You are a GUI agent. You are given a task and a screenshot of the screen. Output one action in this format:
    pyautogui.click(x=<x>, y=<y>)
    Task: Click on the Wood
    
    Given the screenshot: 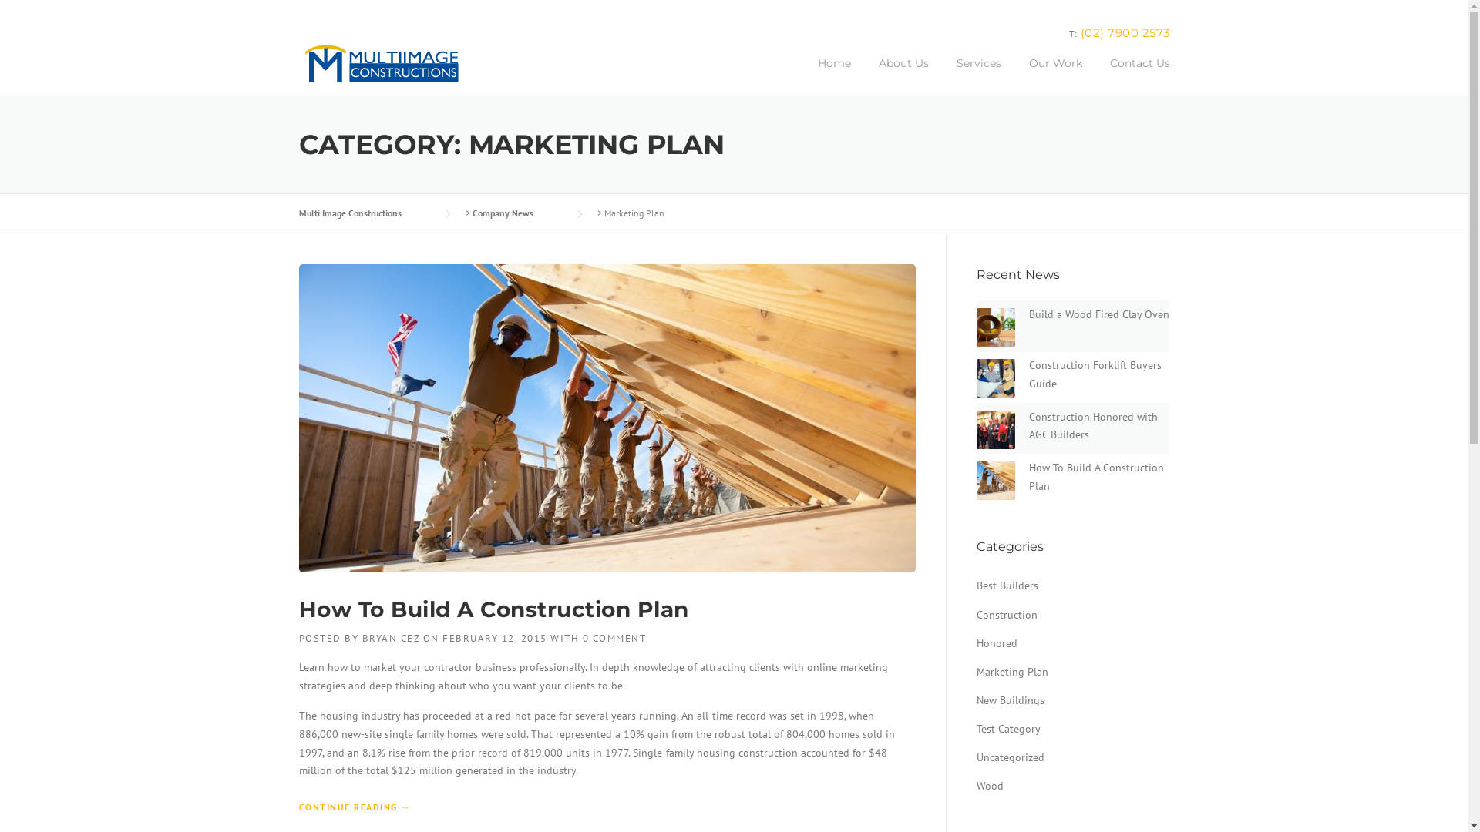 What is the action you would take?
    pyautogui.click(x=990, y=786)
    